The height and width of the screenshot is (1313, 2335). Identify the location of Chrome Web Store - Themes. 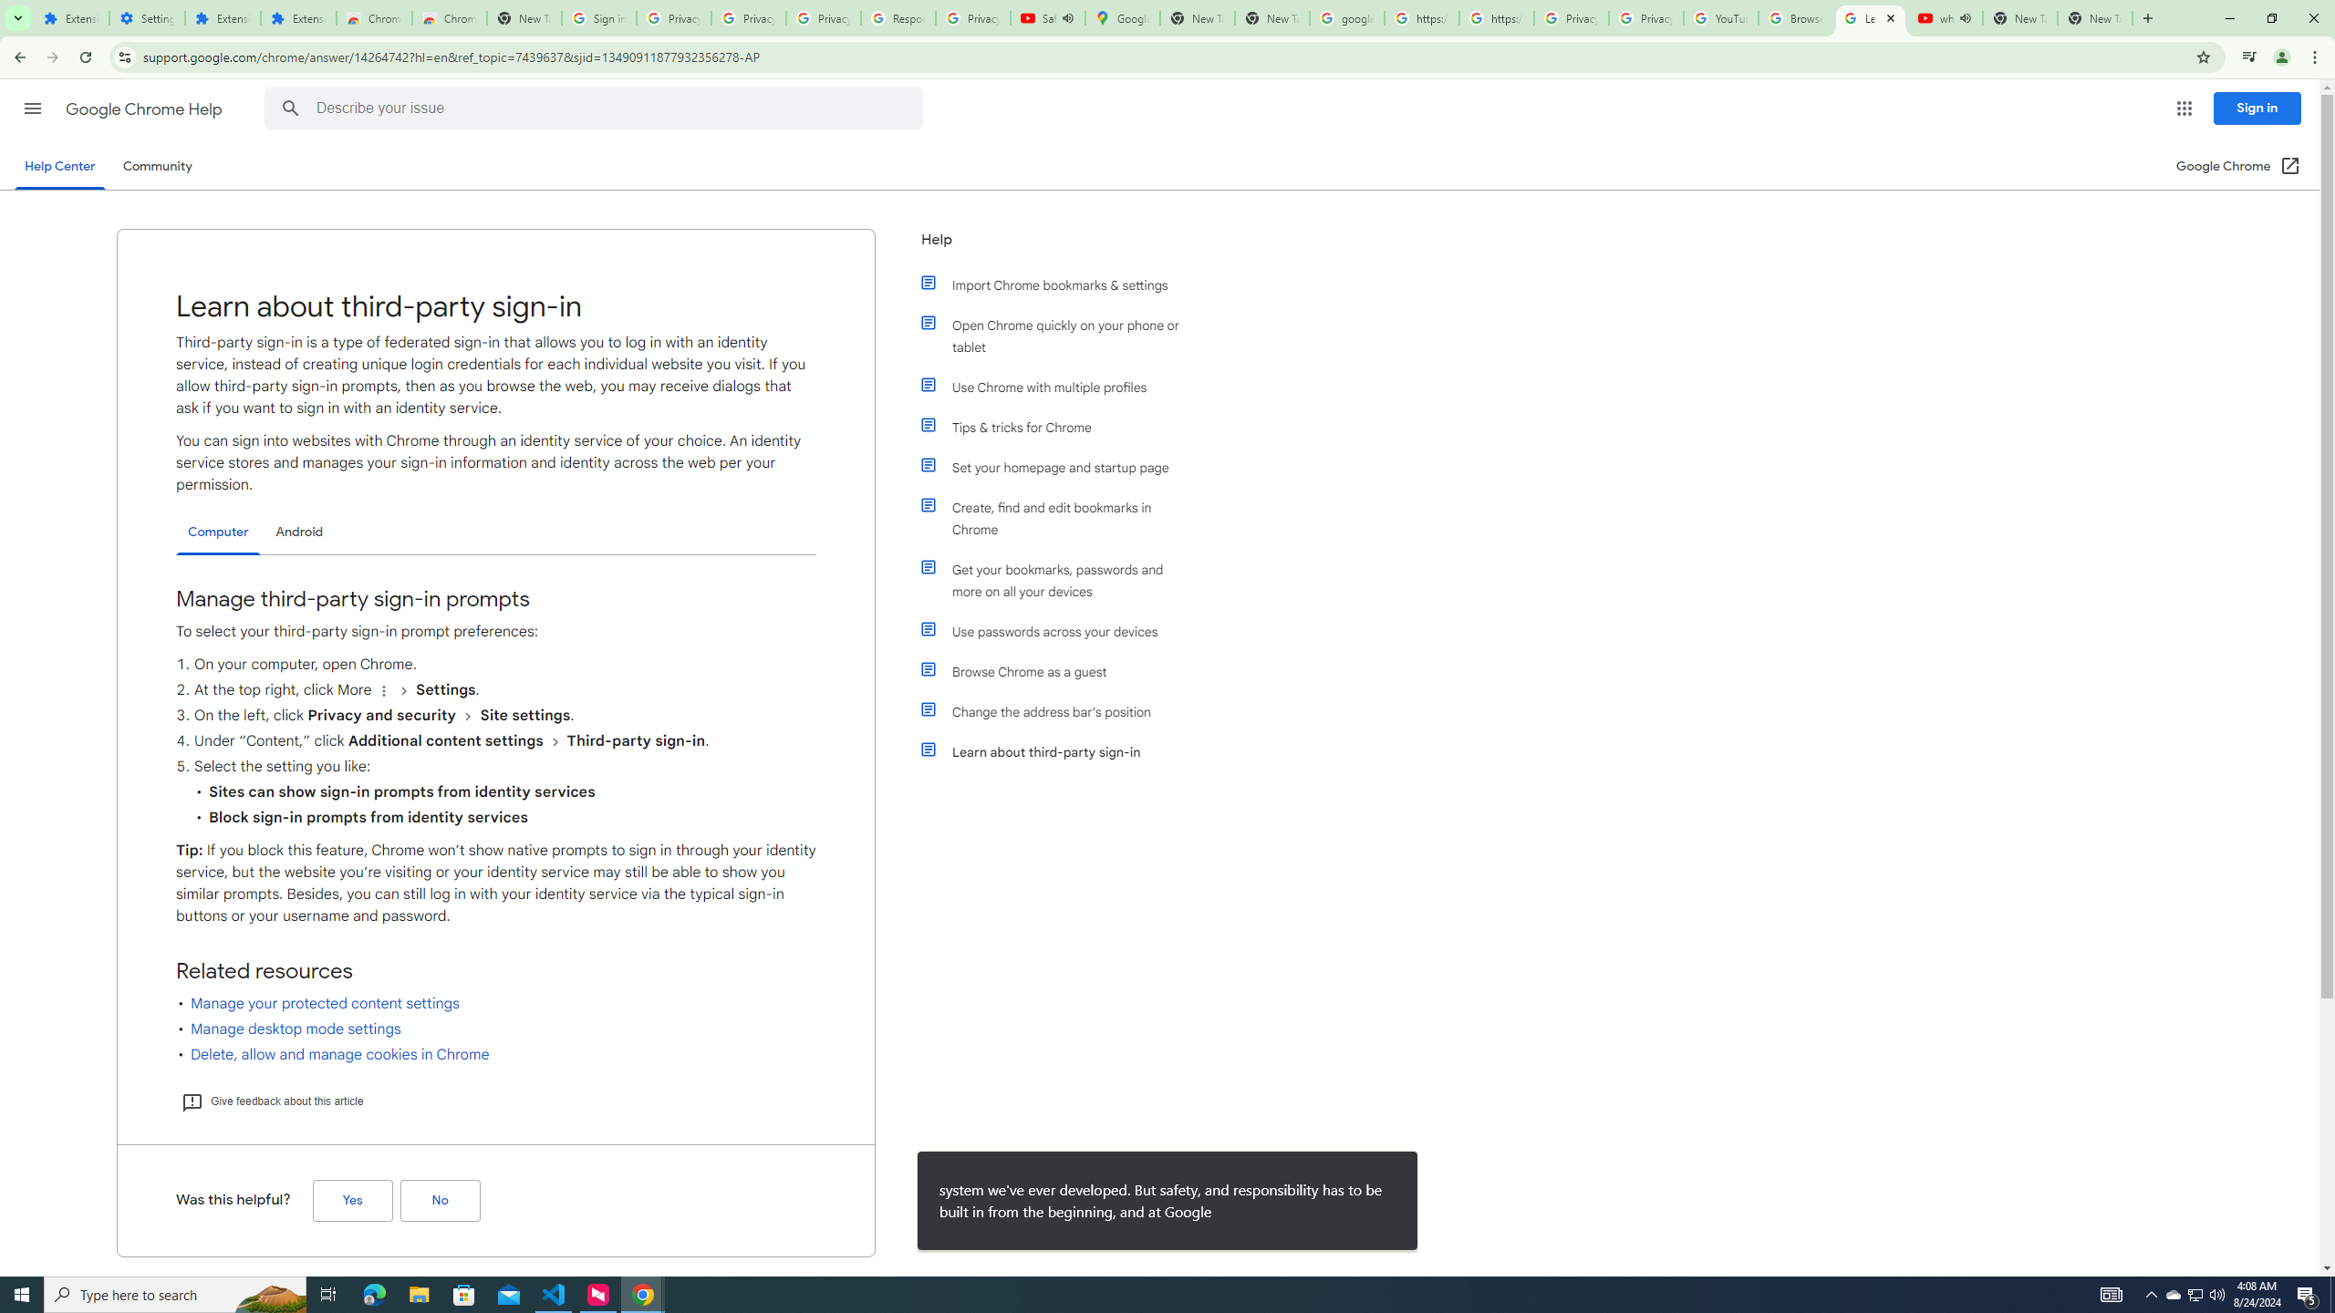
(449, 18).